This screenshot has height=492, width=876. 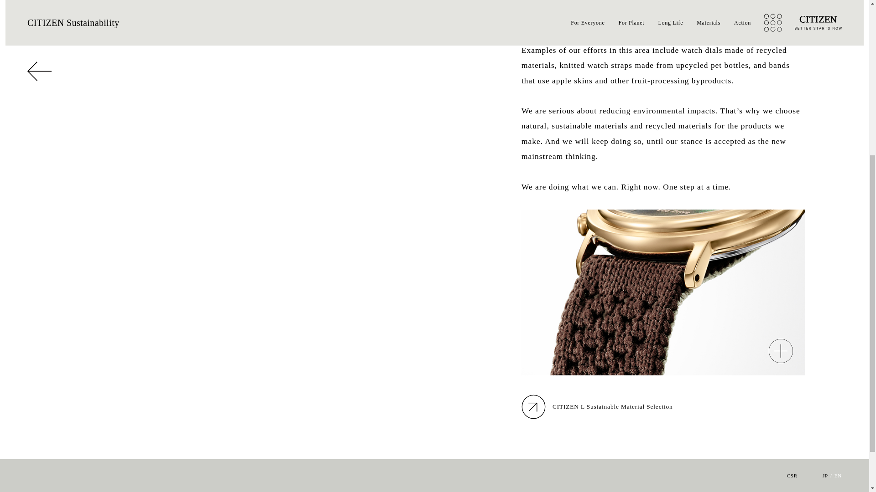 I want to click on CITIZEN L Sustainable Material Selection, so click(x=663, y=406).